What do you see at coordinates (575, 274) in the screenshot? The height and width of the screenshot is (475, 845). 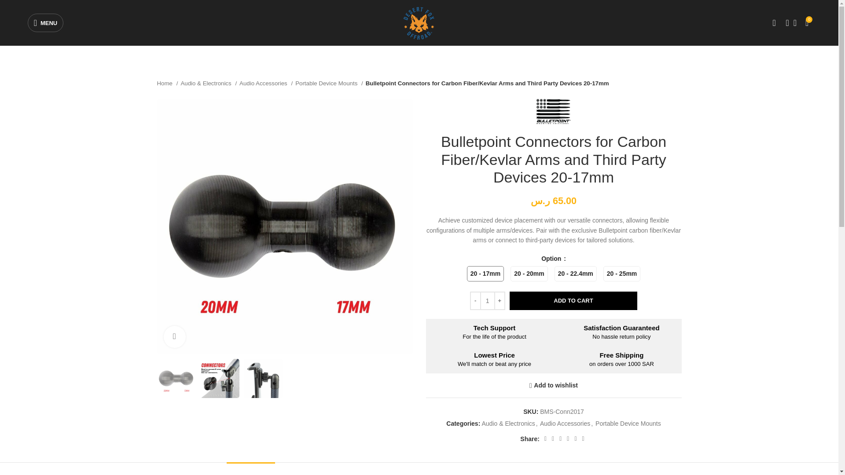 I see `20 - 22.4mm` at bounding box center [575, 274].